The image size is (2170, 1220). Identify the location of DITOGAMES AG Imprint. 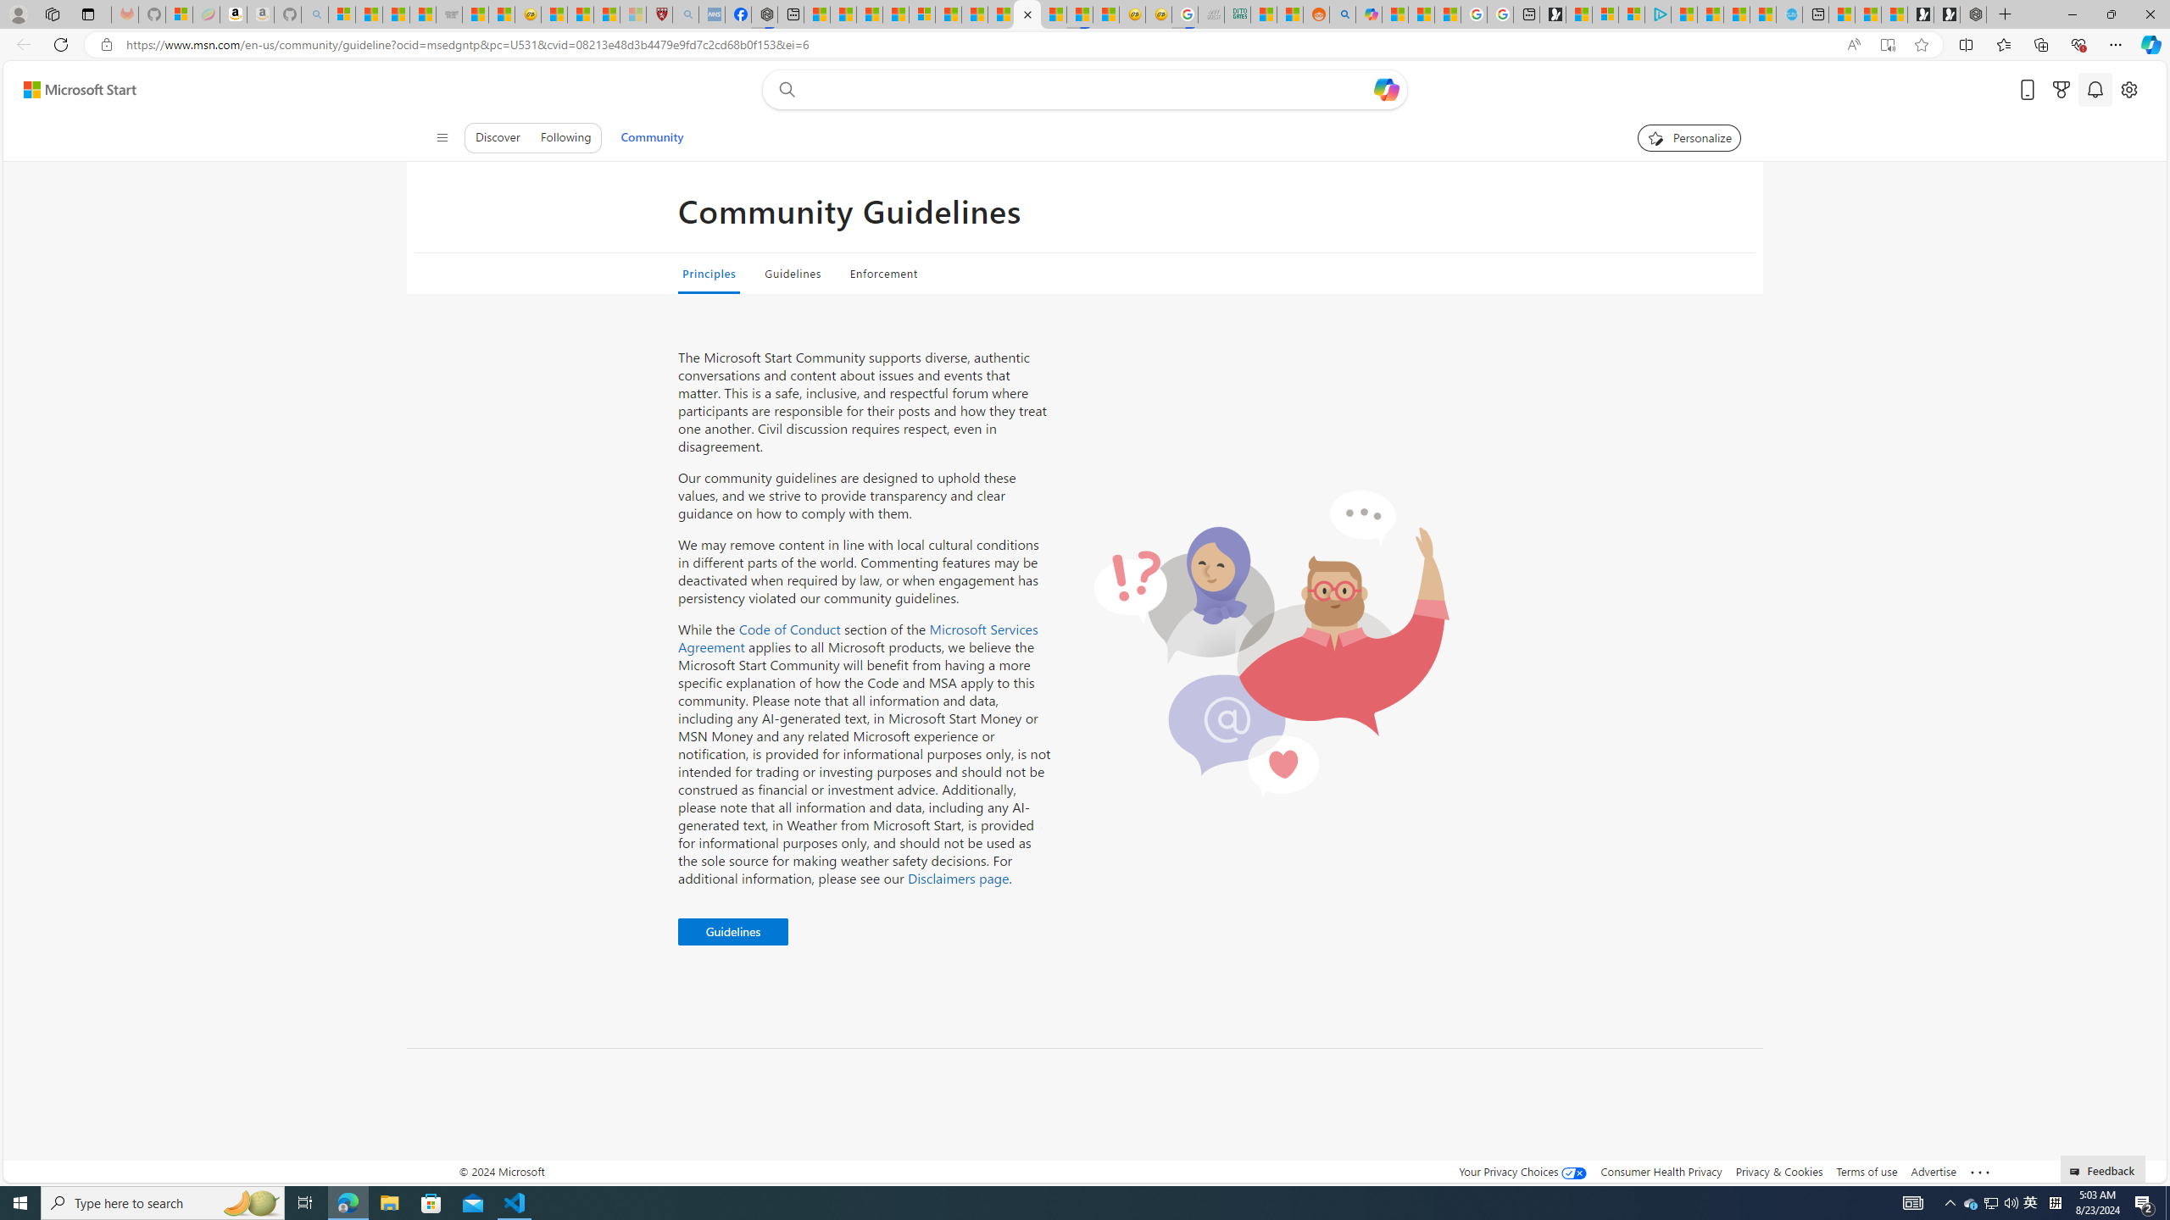
(1238, 14).